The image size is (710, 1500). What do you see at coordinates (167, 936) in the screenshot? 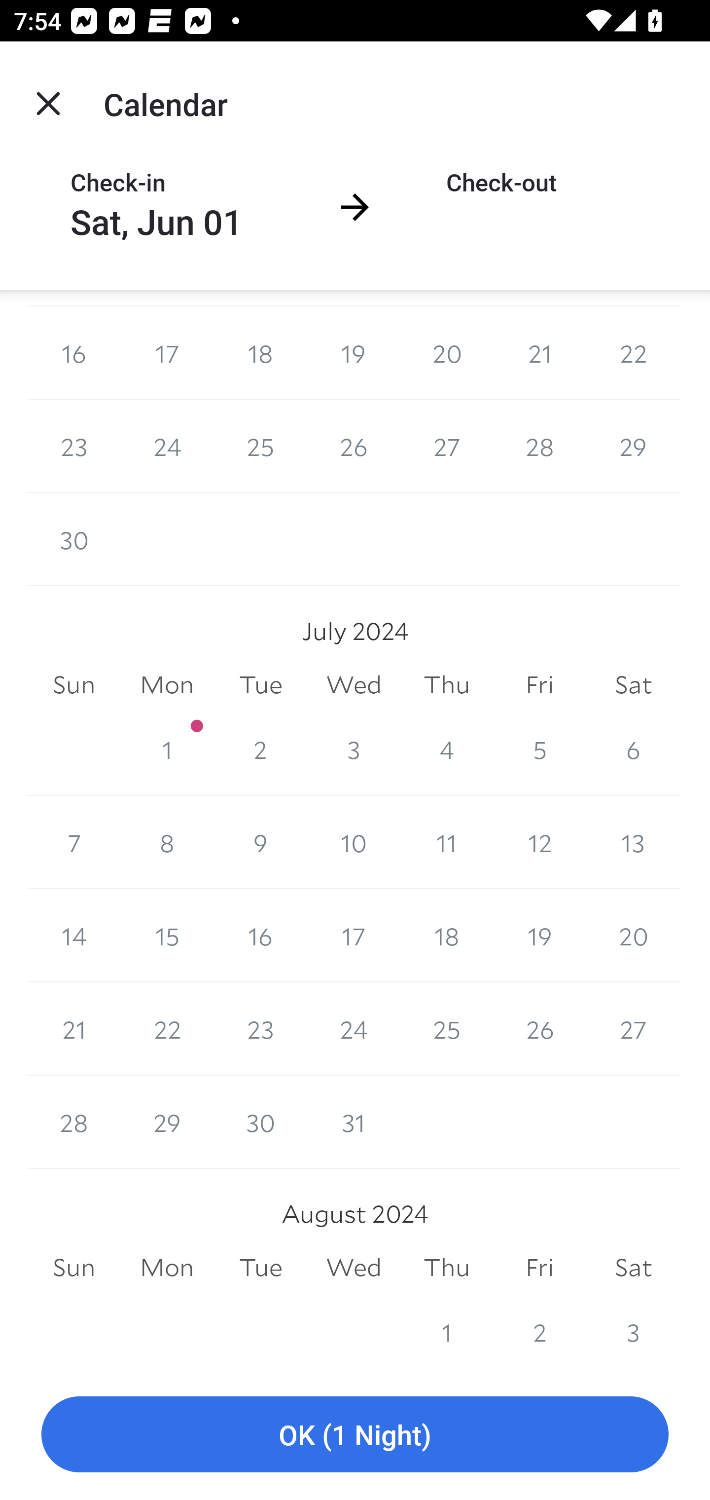
I see `15 15 July 2024` at bounding box center [167, 936].